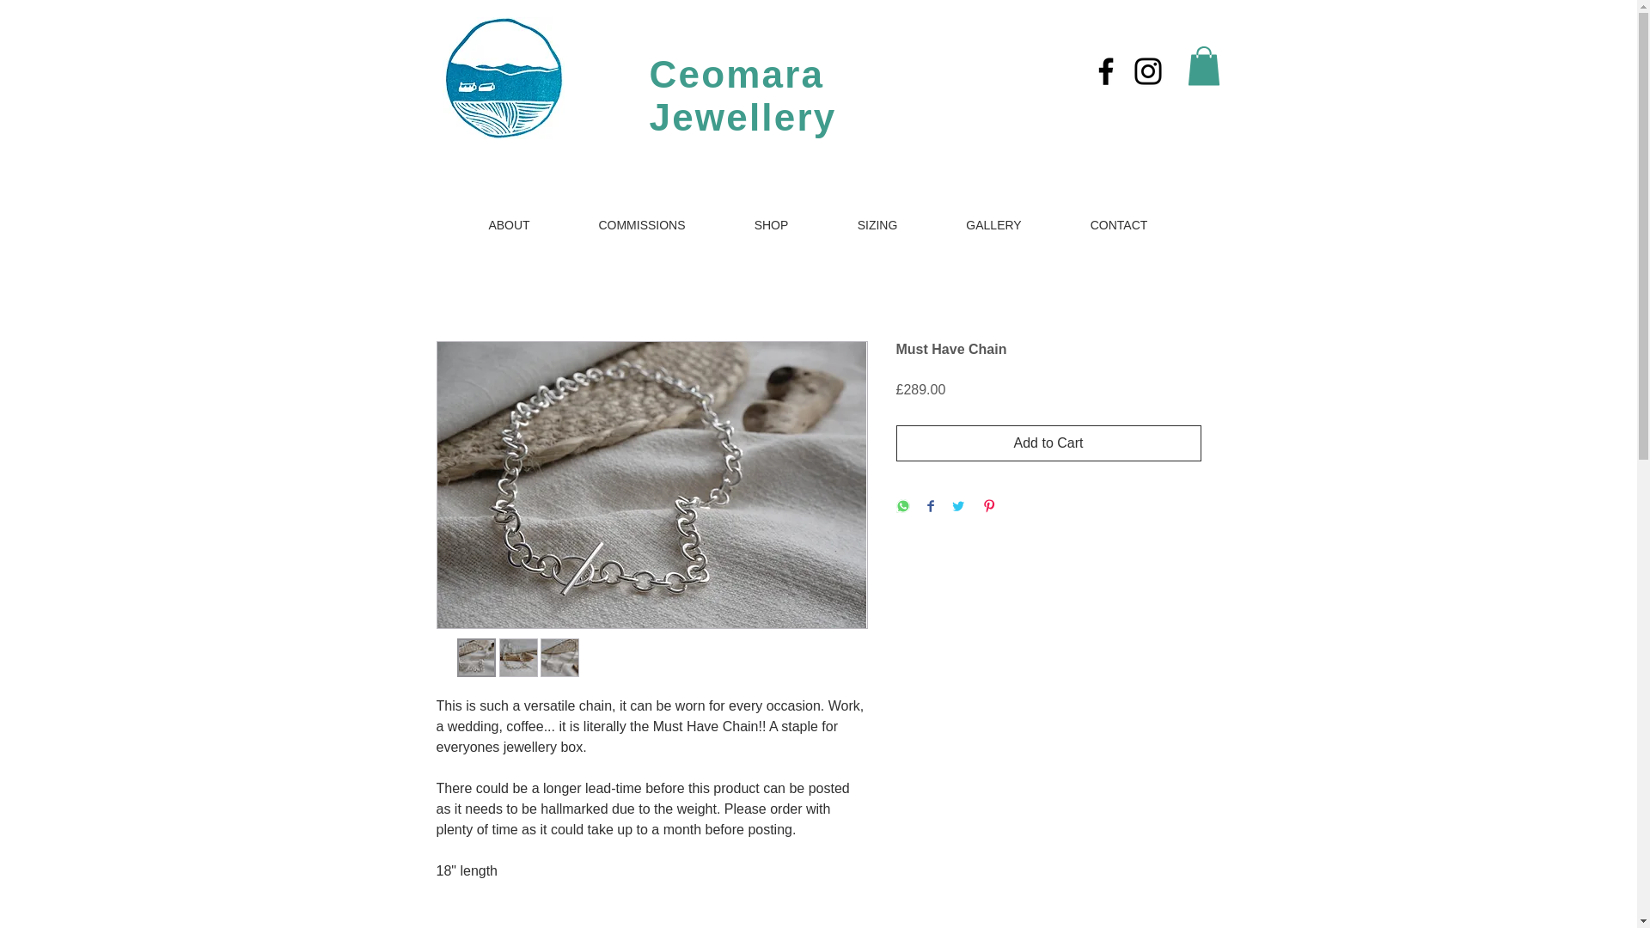  I want to click on GALLERY, so click(993, 225).